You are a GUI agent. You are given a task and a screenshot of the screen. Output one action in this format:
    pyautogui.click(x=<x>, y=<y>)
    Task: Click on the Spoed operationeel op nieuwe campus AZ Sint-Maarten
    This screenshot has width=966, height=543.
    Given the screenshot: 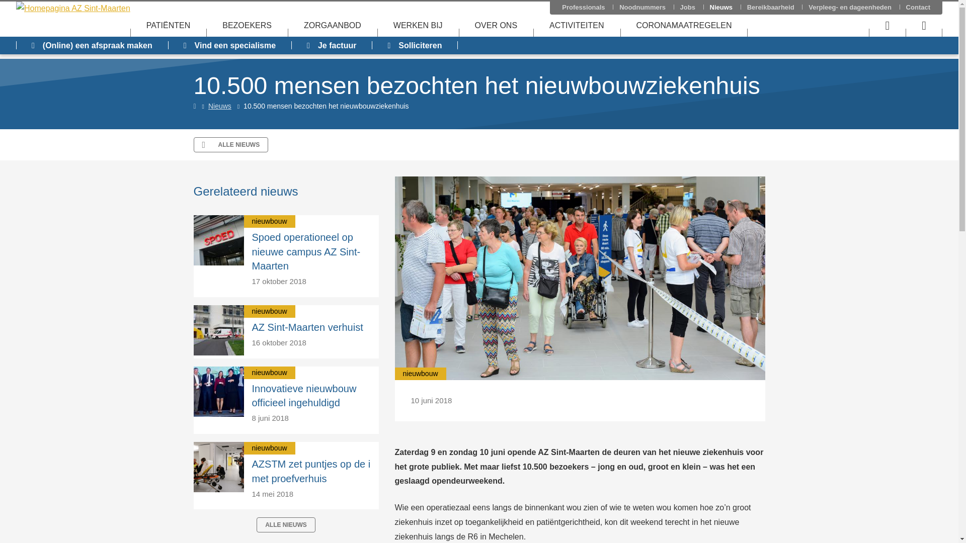 What is the action you would take?
    pyautogui.click(x=306, y=252)
    